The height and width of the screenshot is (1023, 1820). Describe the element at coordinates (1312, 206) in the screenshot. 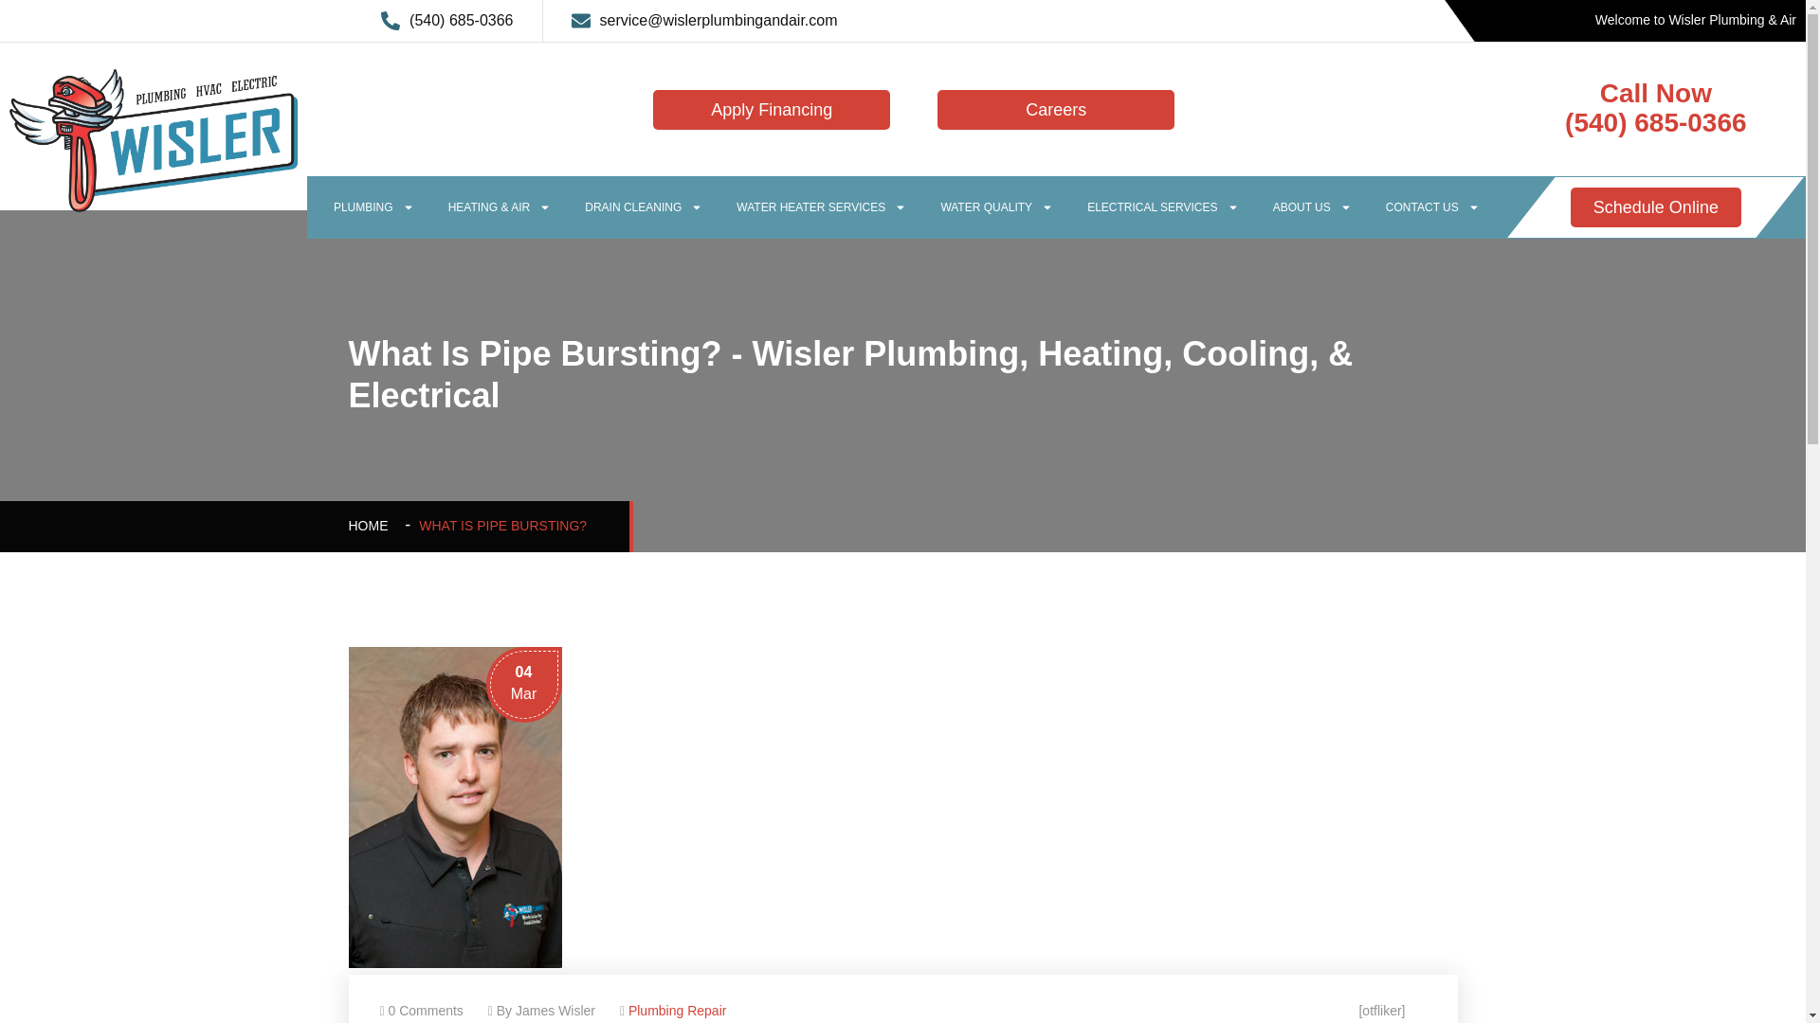

I see `ABOUT US` at that location.